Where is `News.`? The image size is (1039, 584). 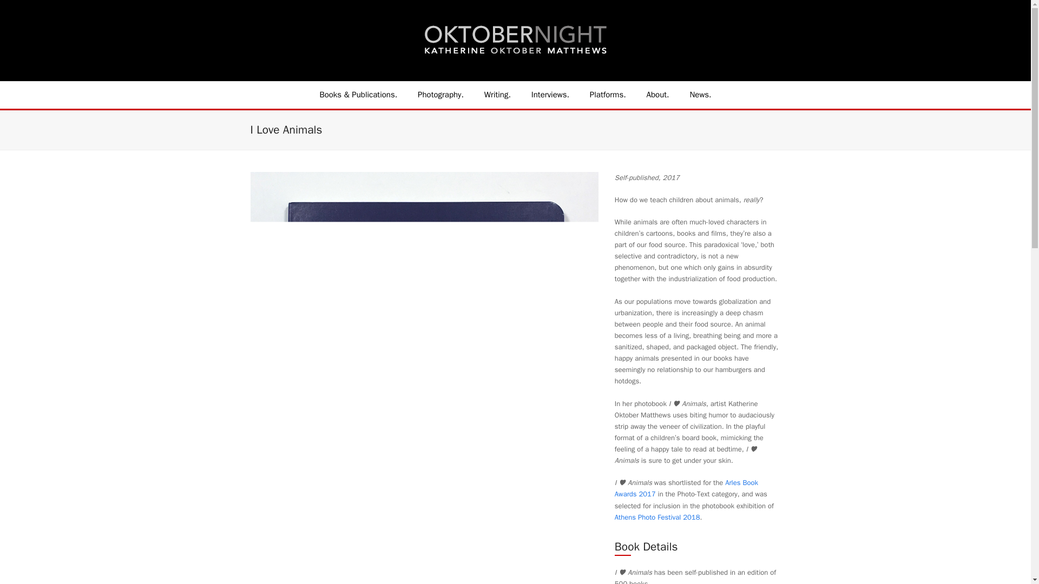
News. is located at coordinates (700, 95).